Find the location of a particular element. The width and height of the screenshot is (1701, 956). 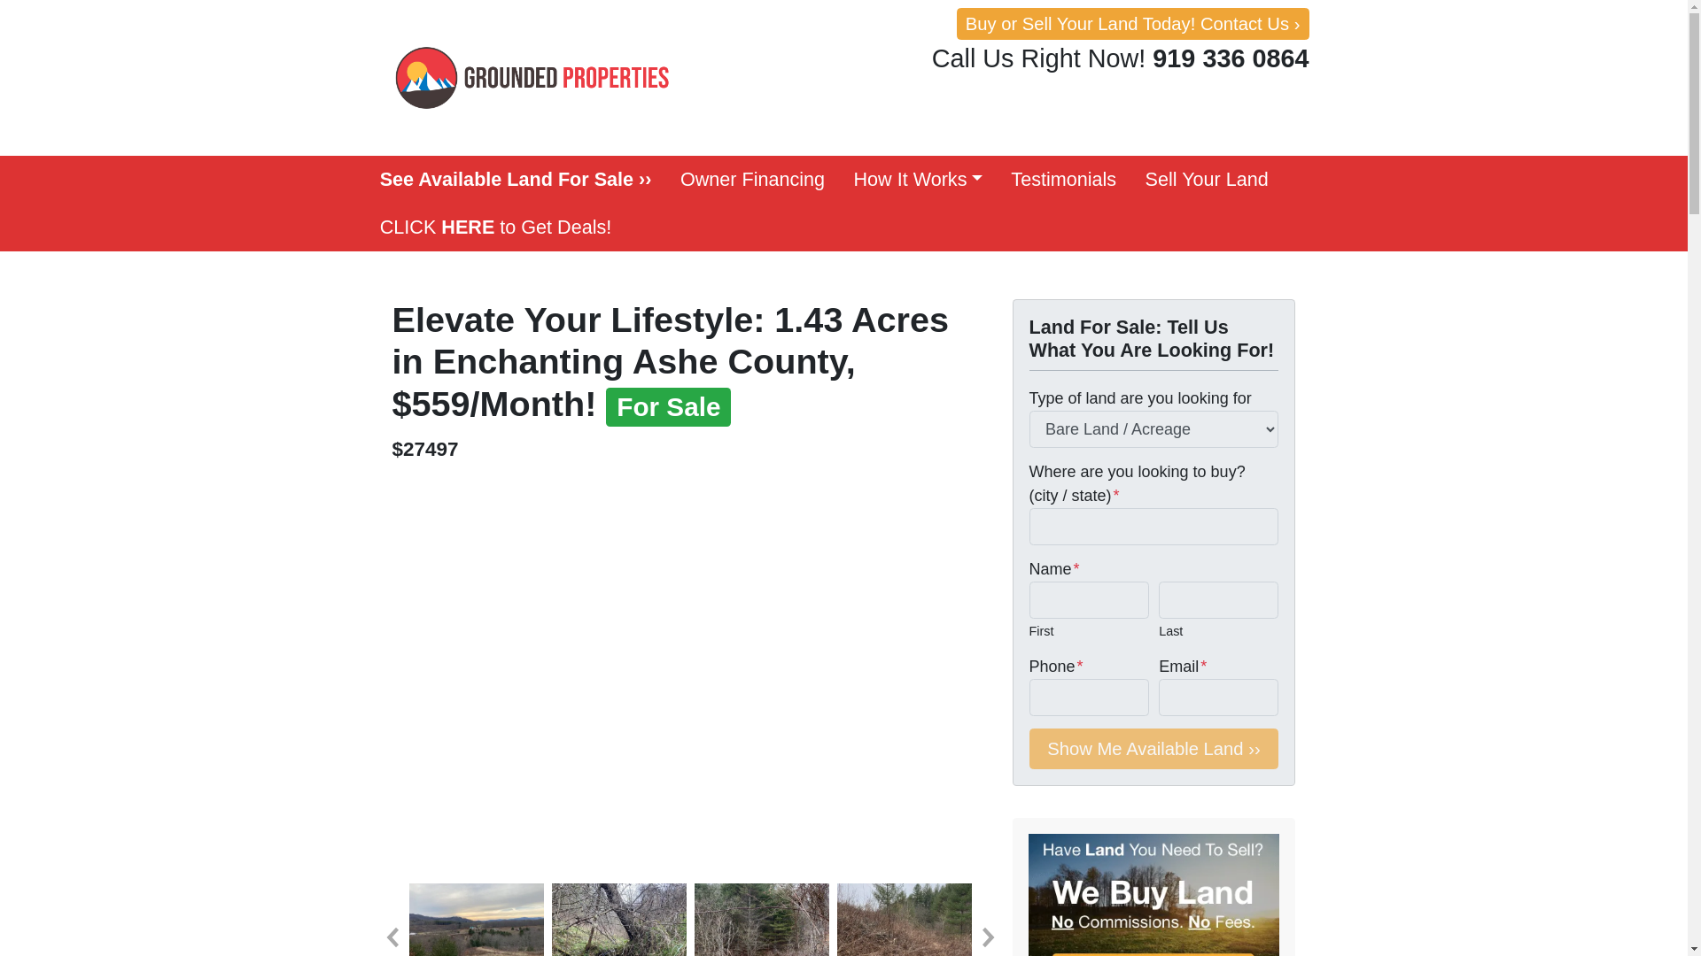

CLICK HERE to Get Deals! is located at coordinates (495, 227).